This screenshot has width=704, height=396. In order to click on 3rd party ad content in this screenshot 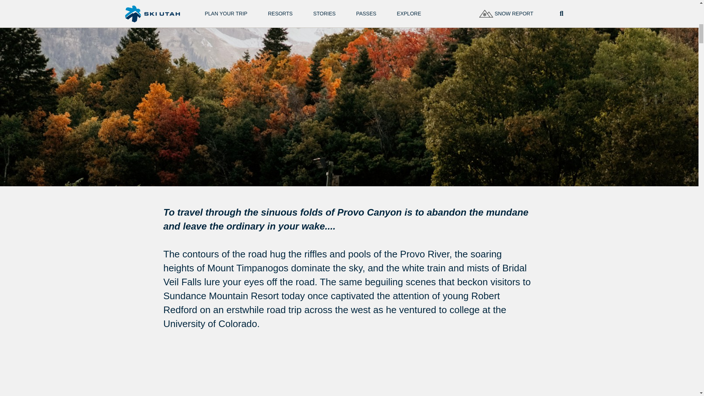, I will do `click(341, 379)`.